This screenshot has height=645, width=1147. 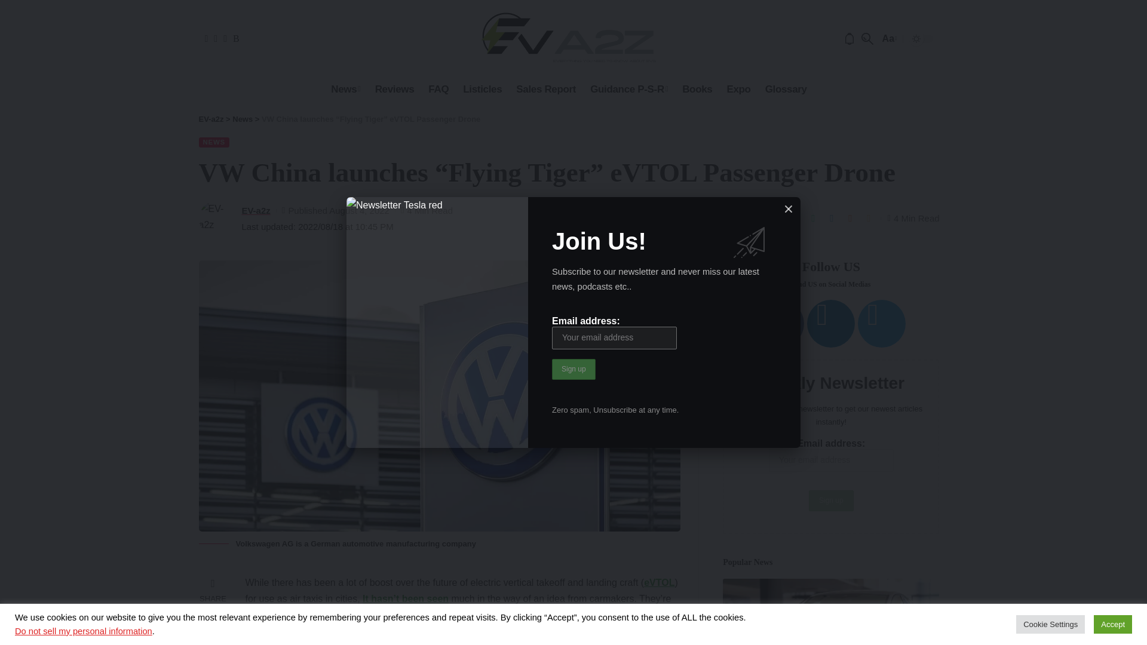 I want to click on Sign up, so click(x=573, y=369).